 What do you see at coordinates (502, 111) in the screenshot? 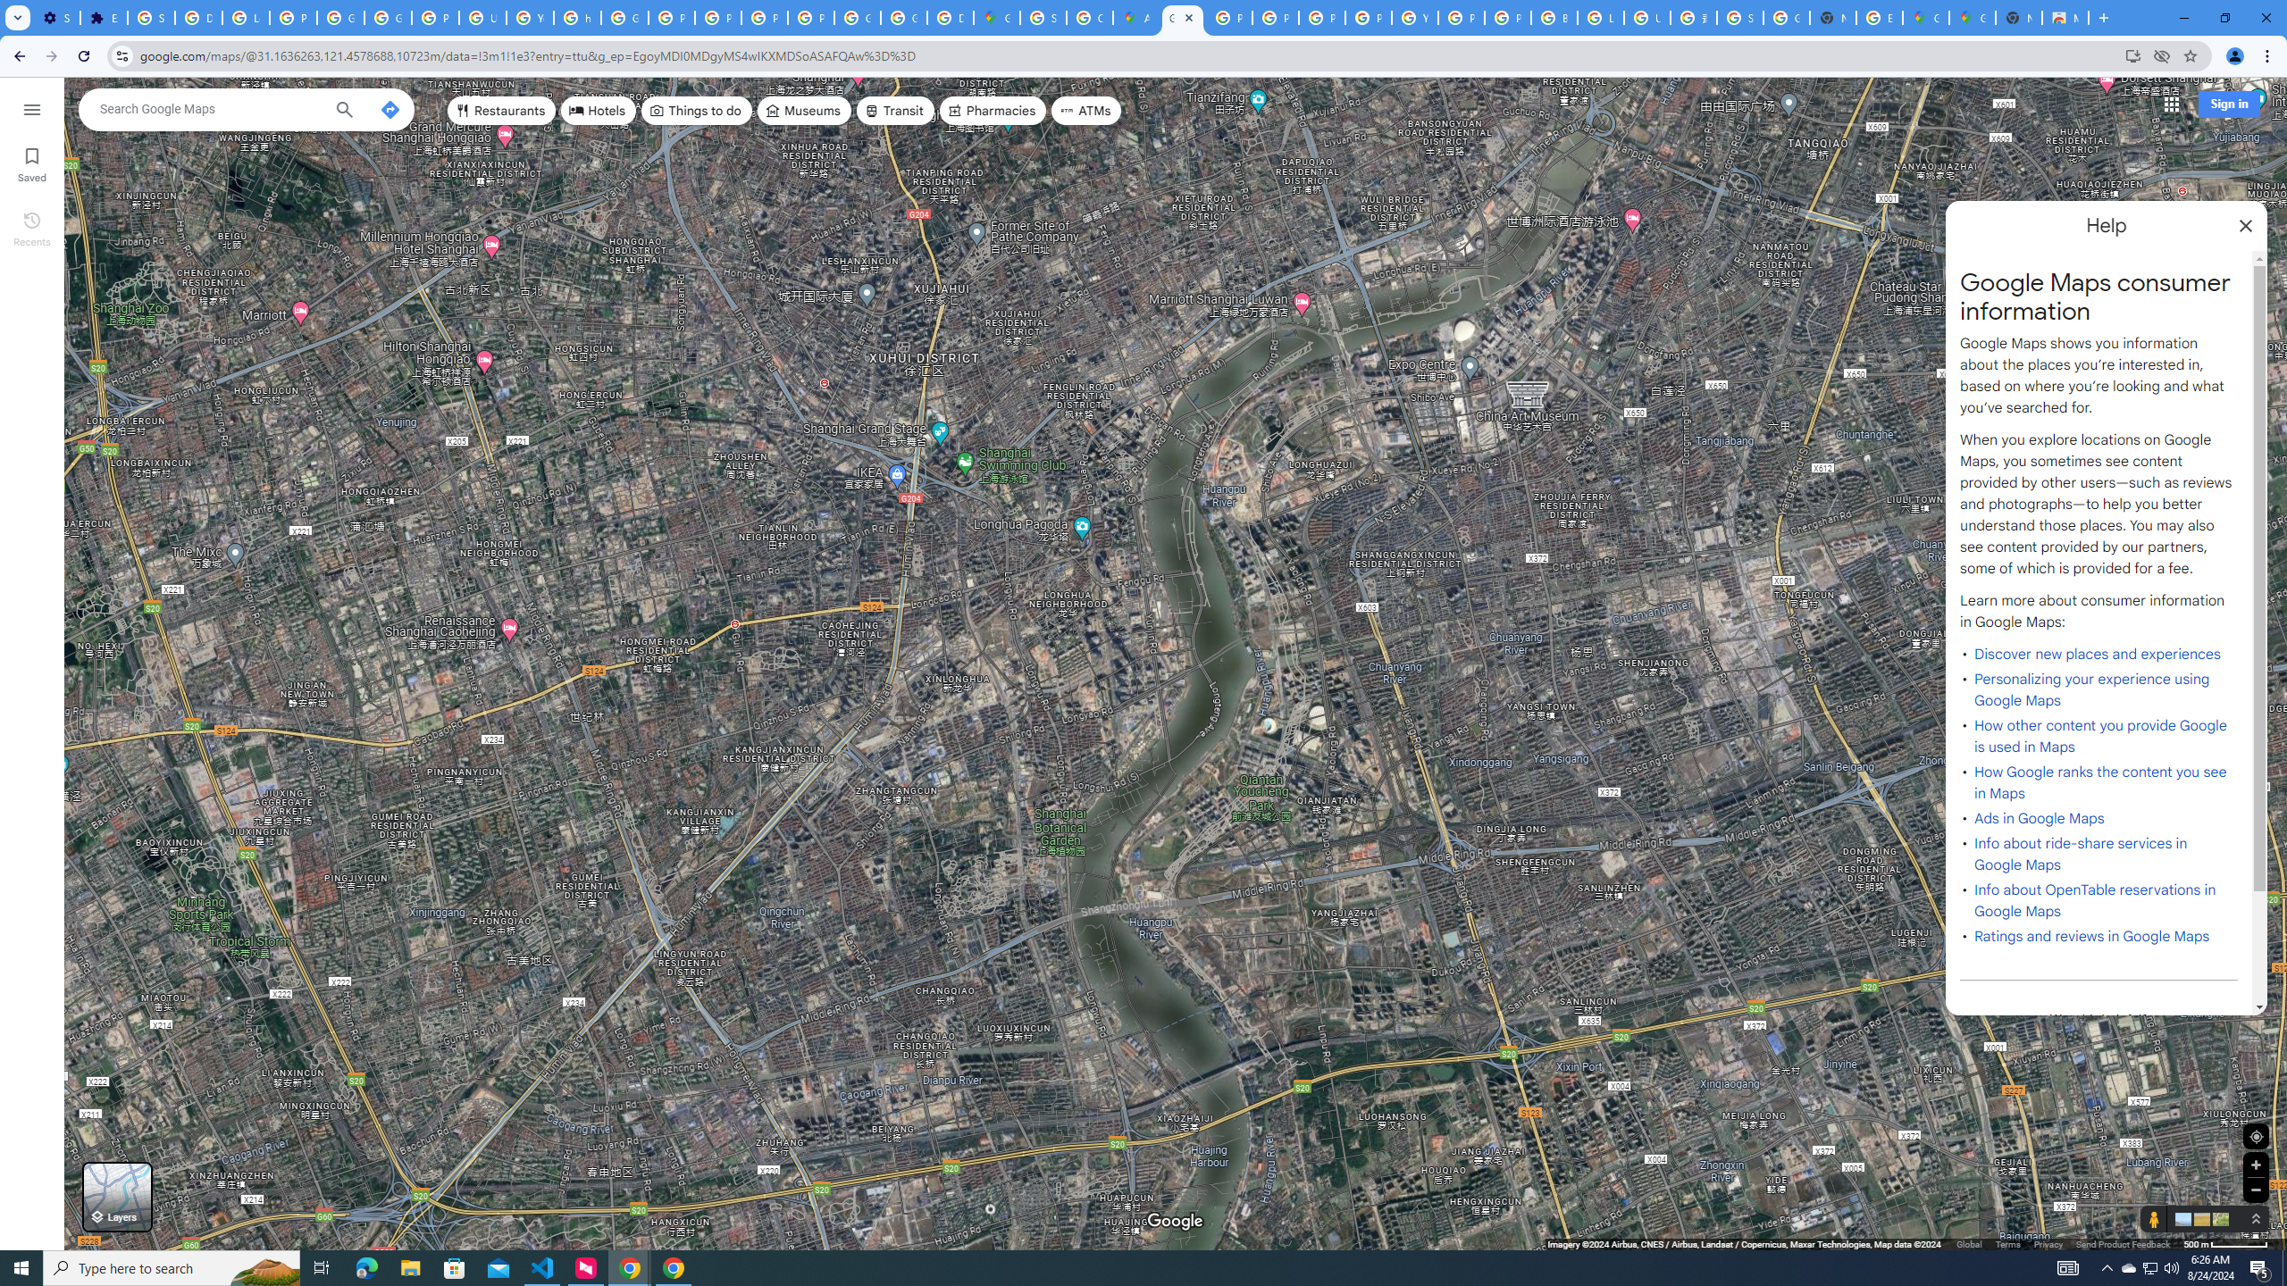
I see `Restaurants` at bounding box center [502, 111].